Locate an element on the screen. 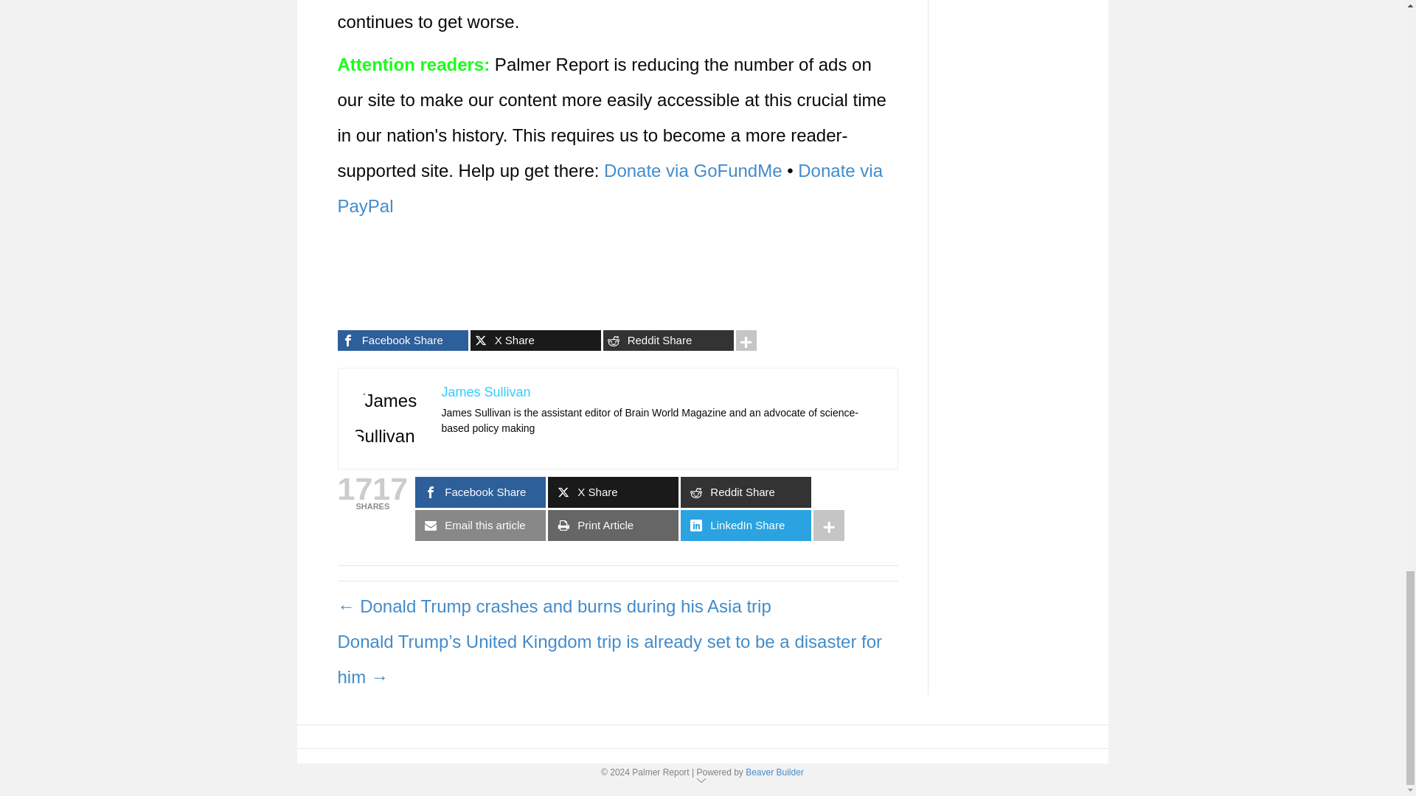 The width and height of the screenshot is (1416, 796). X Share is located at coordinates (535, 341).